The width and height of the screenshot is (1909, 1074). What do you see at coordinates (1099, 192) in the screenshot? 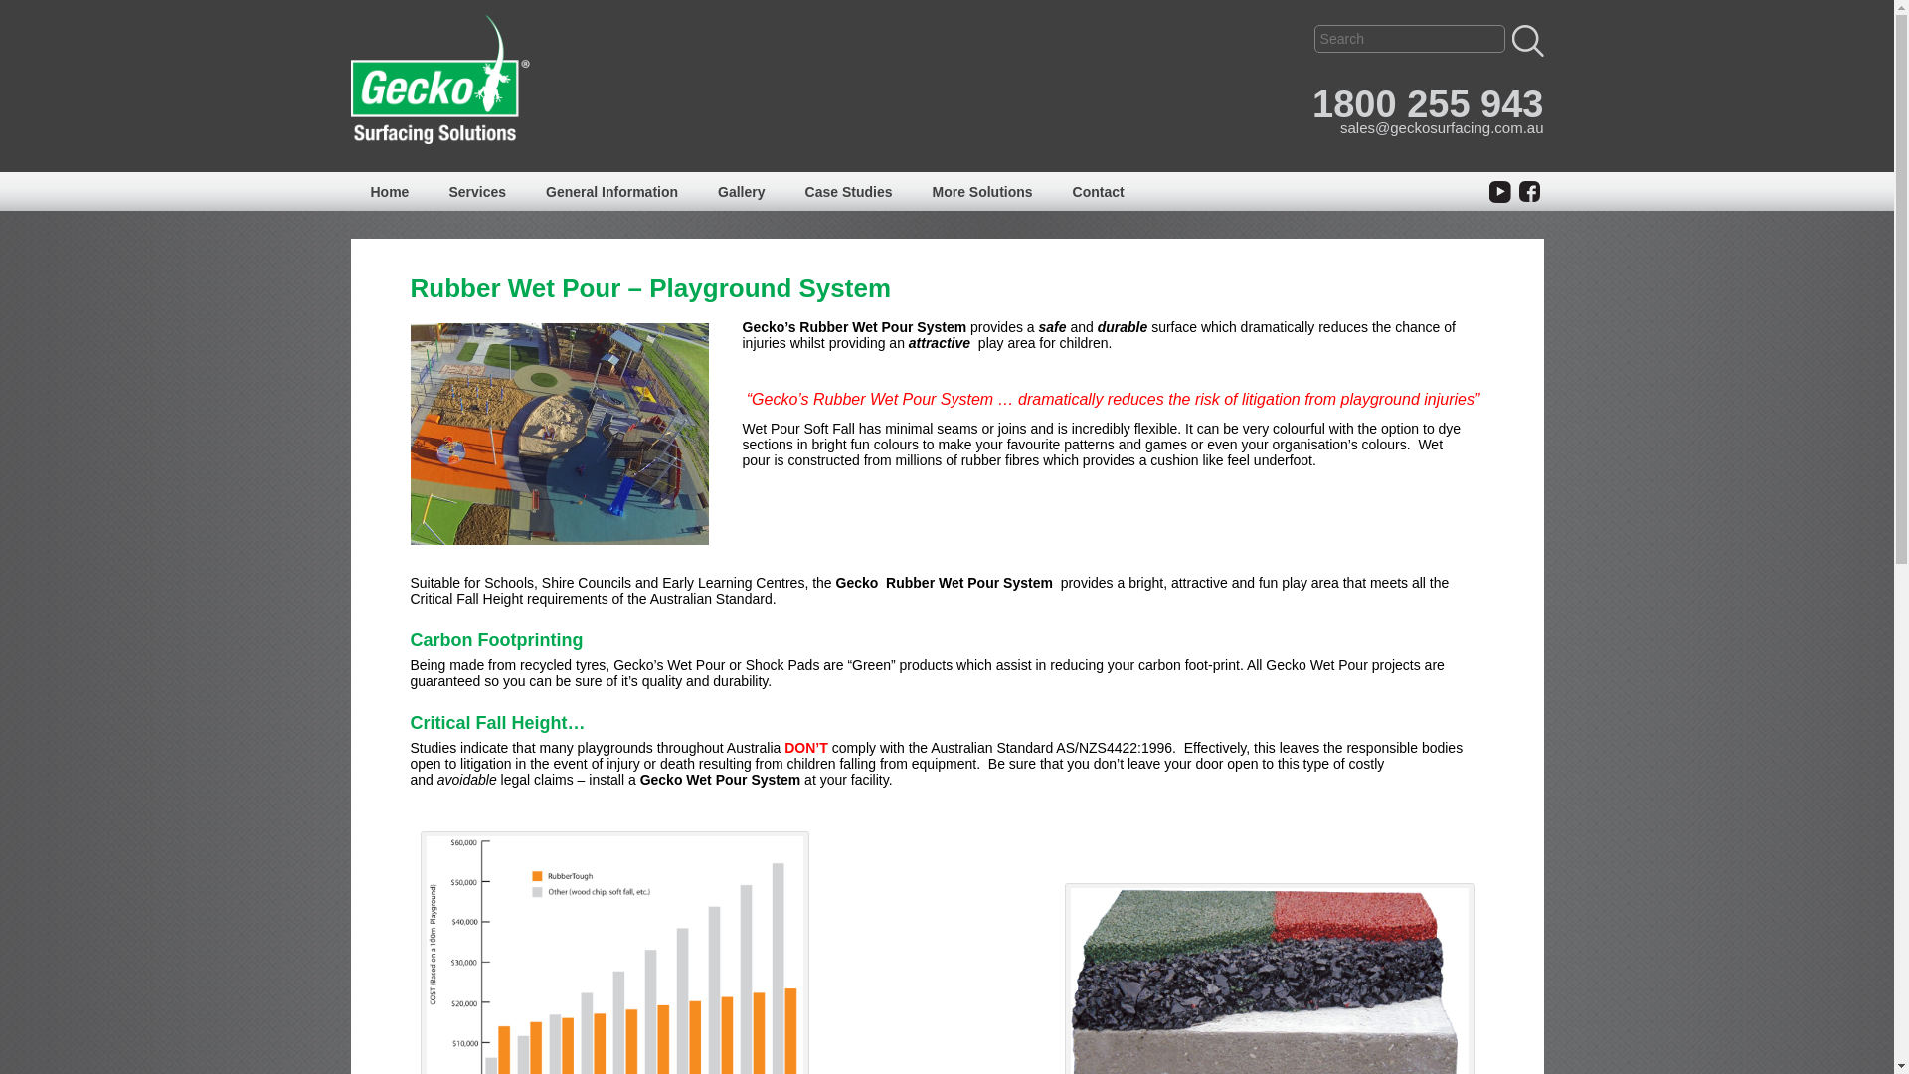
I see `Contact` at bounding box center [1099, 192].